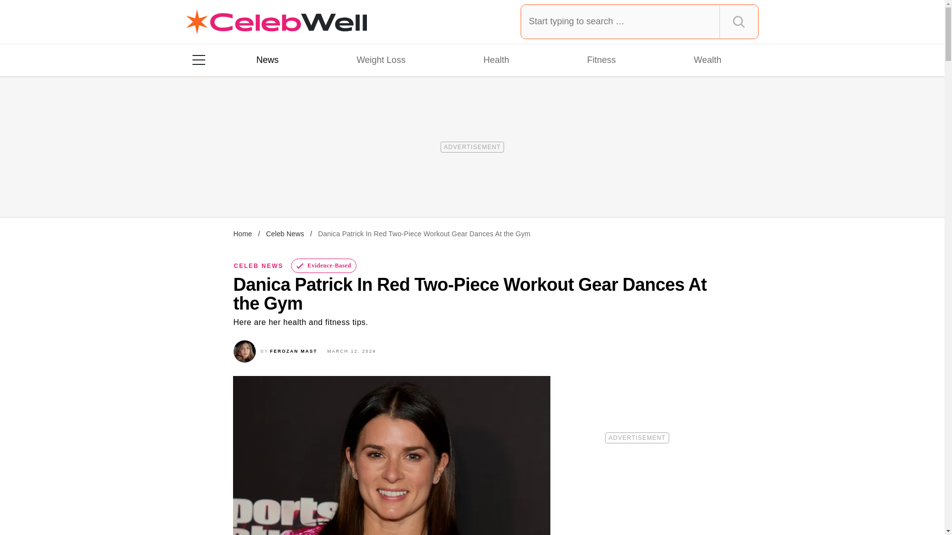  I want to click on Posts by Ferozan Mast, so click(294, 351).